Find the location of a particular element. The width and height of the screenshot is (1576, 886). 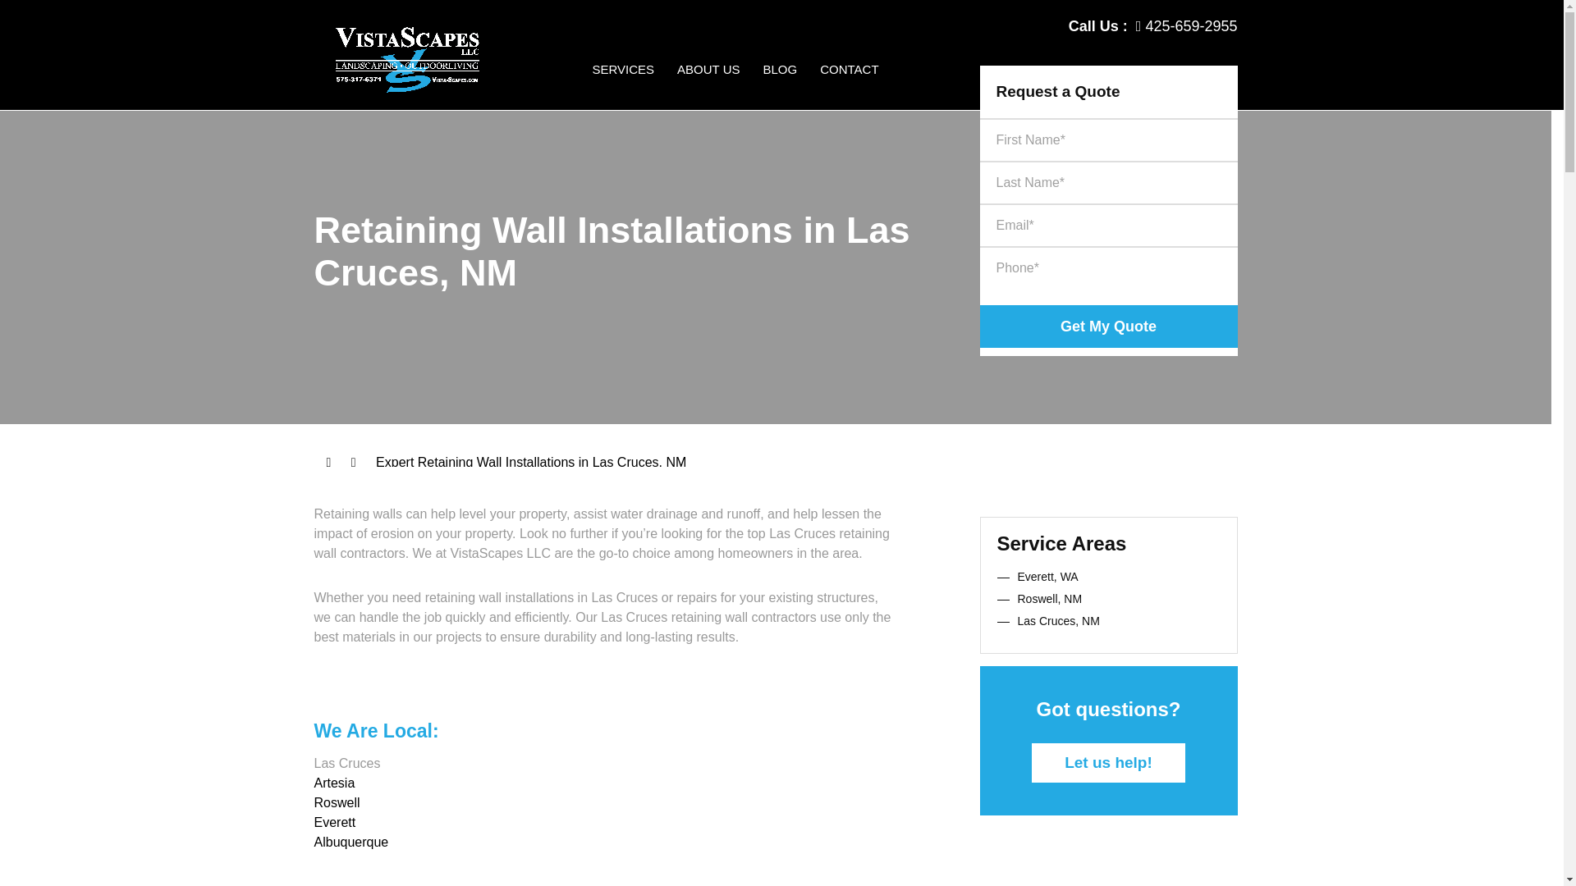

SERVICES is located at coordinates (624, 85).